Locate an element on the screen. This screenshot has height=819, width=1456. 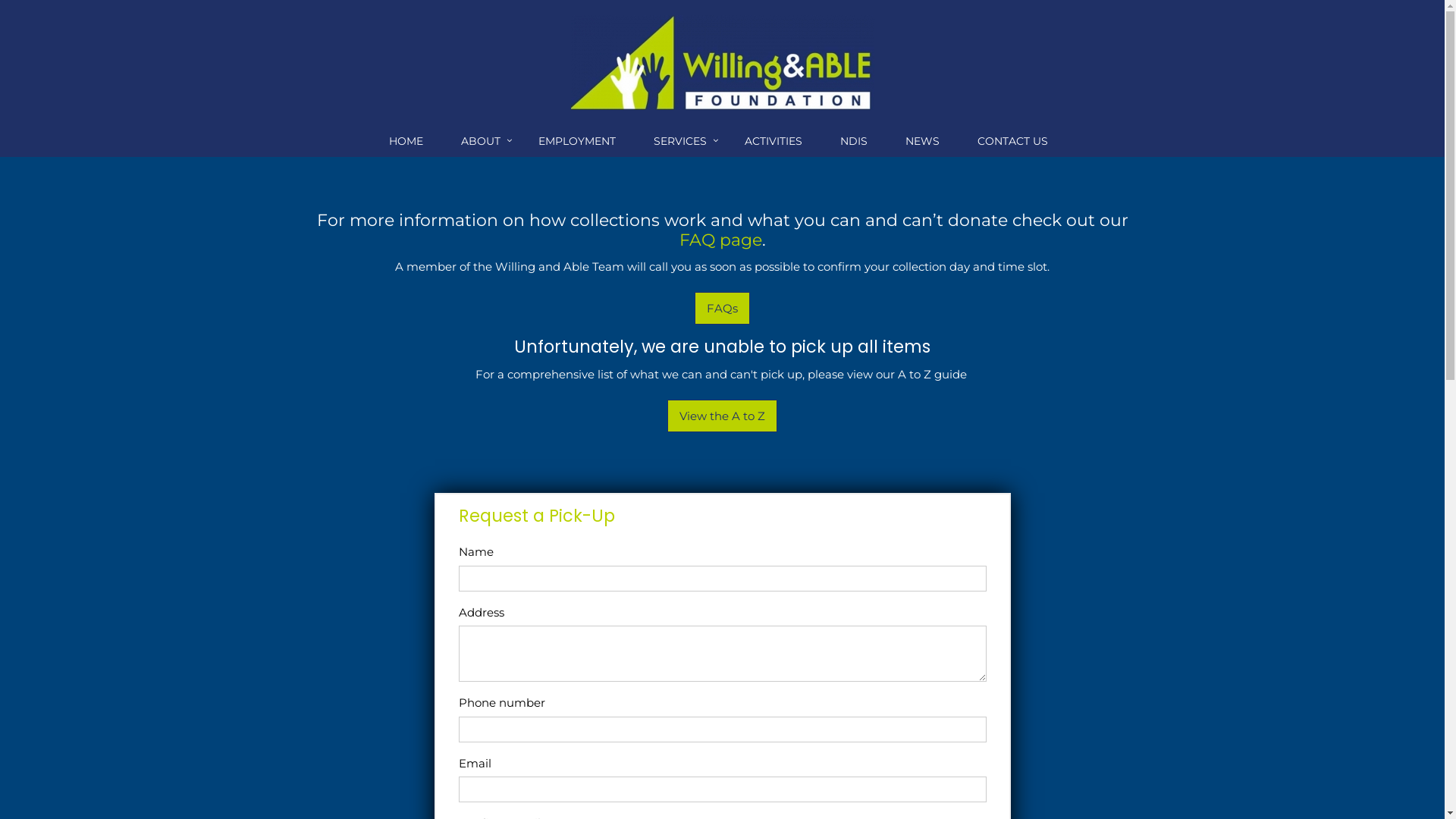
FAQ page is located at coordinates (720, 240).